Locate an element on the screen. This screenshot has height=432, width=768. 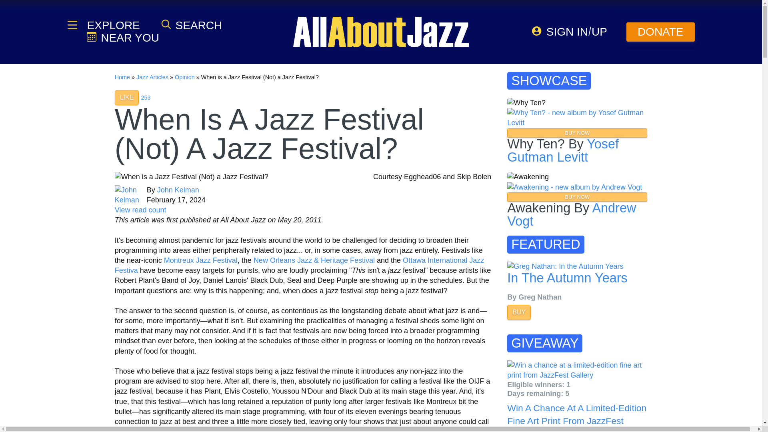
Search All About Jazz and find happiness is located at coordinates (191, 25).